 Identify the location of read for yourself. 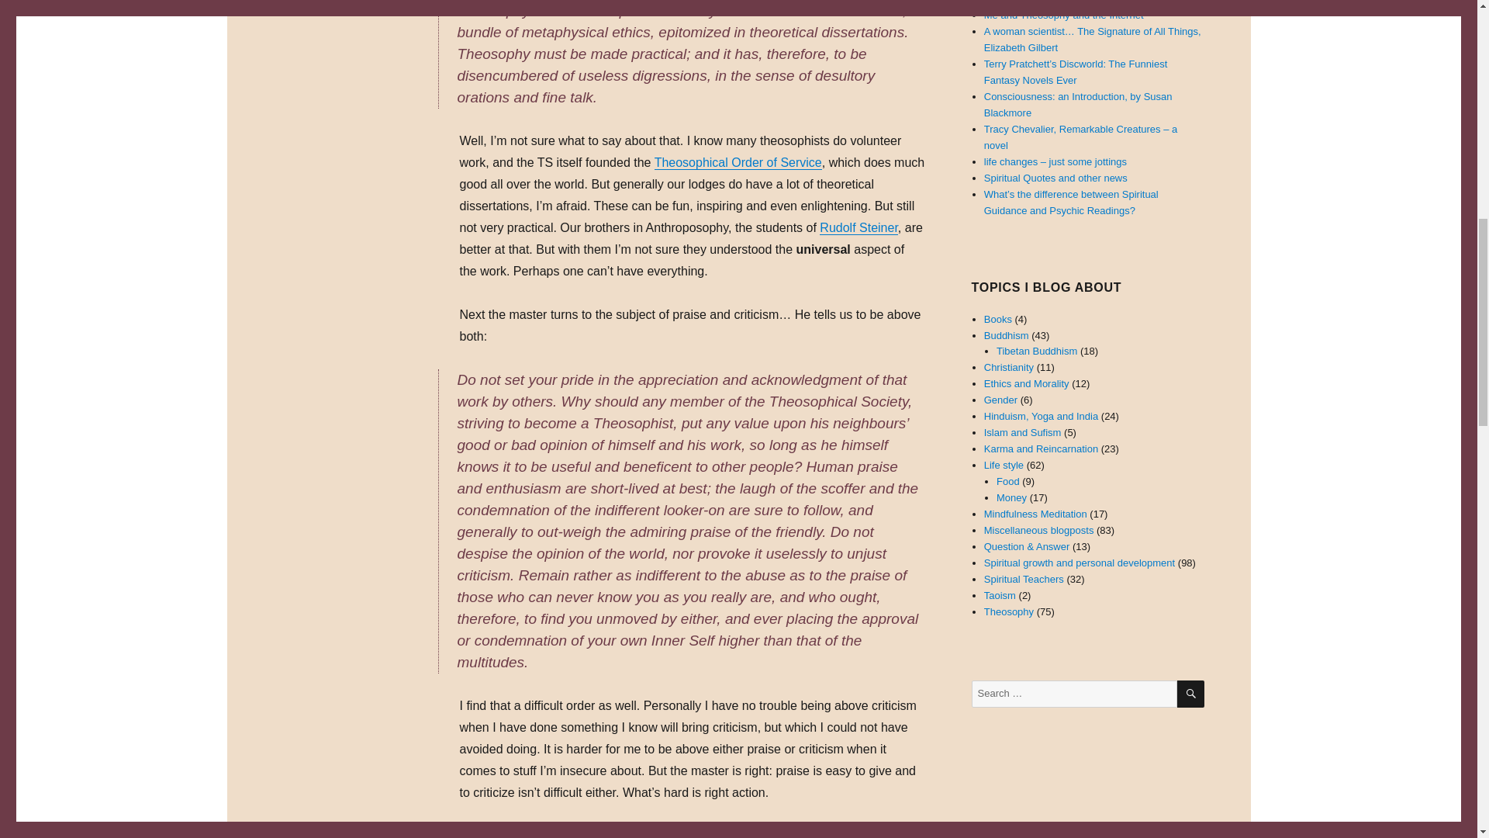
(648, 833).